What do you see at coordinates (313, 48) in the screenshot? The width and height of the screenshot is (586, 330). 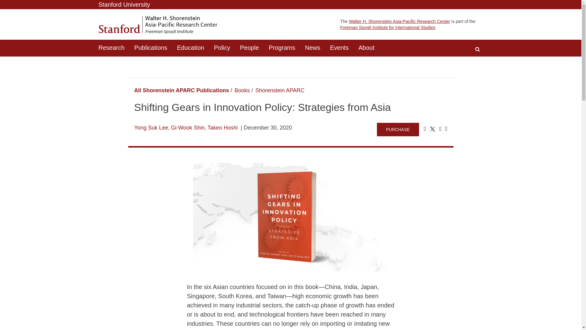 I see `News` at bounding box center [313, 48].